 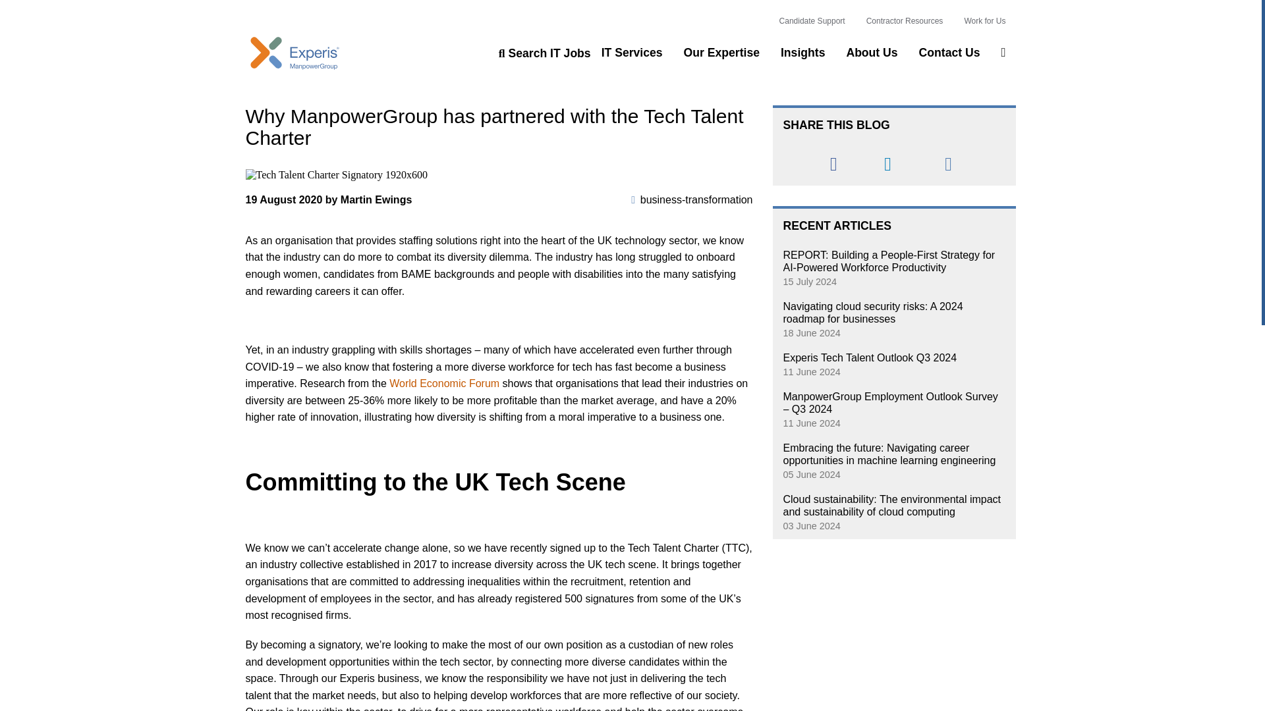 What do you see at coordinates (544, 53) in the screenshot?
I see `Search IT Jobs` at bounding box center [544, 53].